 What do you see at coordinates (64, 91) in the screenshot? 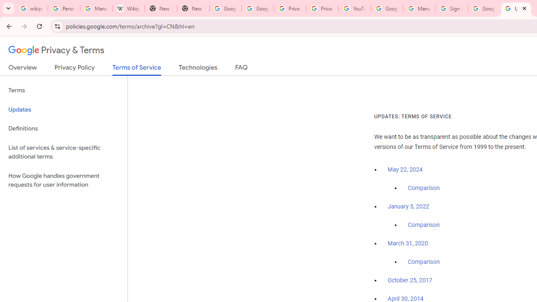
I see `Terms` at bounding box center [64, 91].